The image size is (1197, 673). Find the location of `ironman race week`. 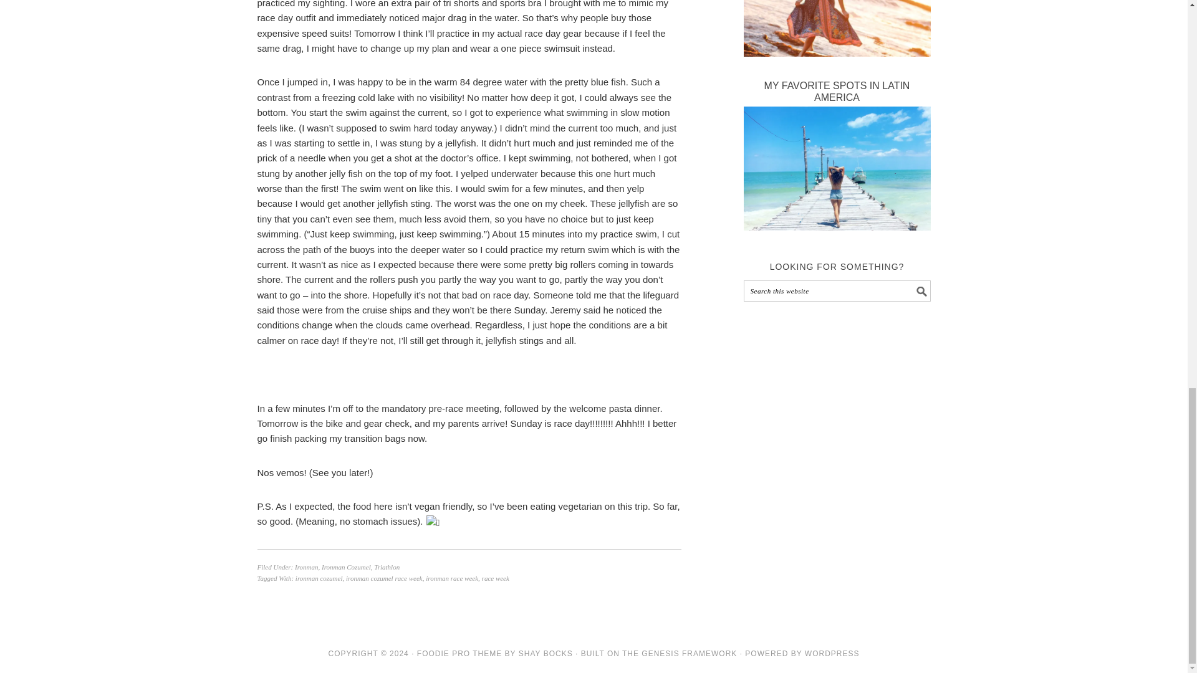

ironman race week is located at coordinates (451, 578).